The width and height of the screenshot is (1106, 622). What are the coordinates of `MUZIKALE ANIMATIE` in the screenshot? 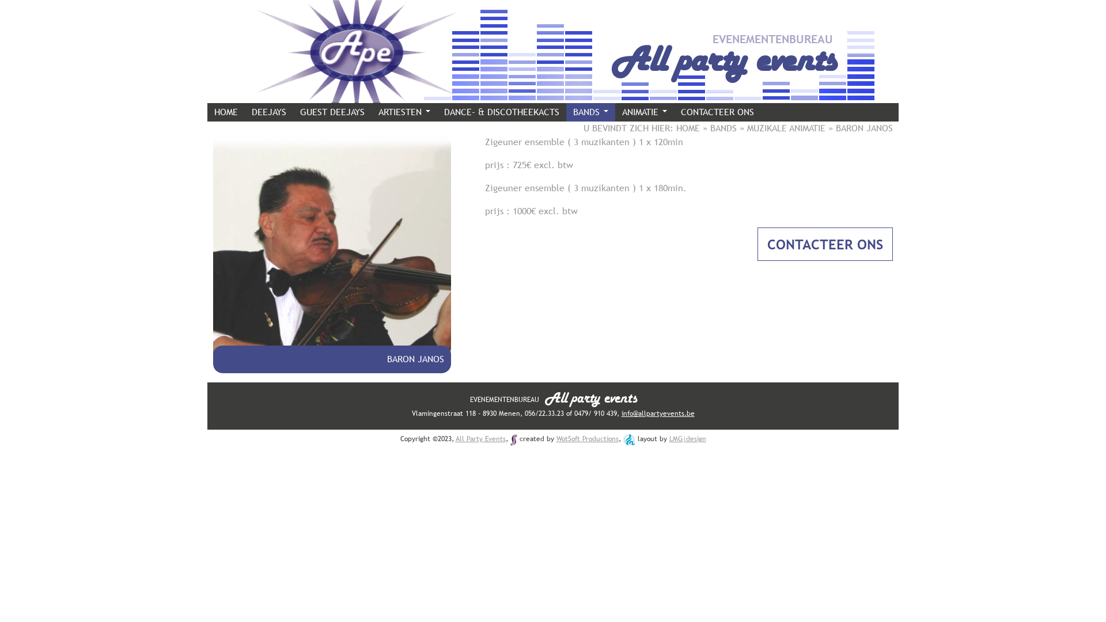 It's located at (786, 128).